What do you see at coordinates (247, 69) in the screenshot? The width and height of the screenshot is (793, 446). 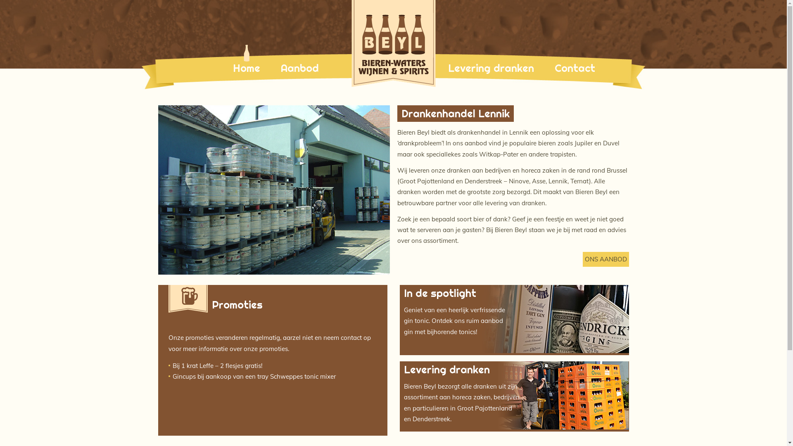 I see `Home` at bounding box center [247, 69].